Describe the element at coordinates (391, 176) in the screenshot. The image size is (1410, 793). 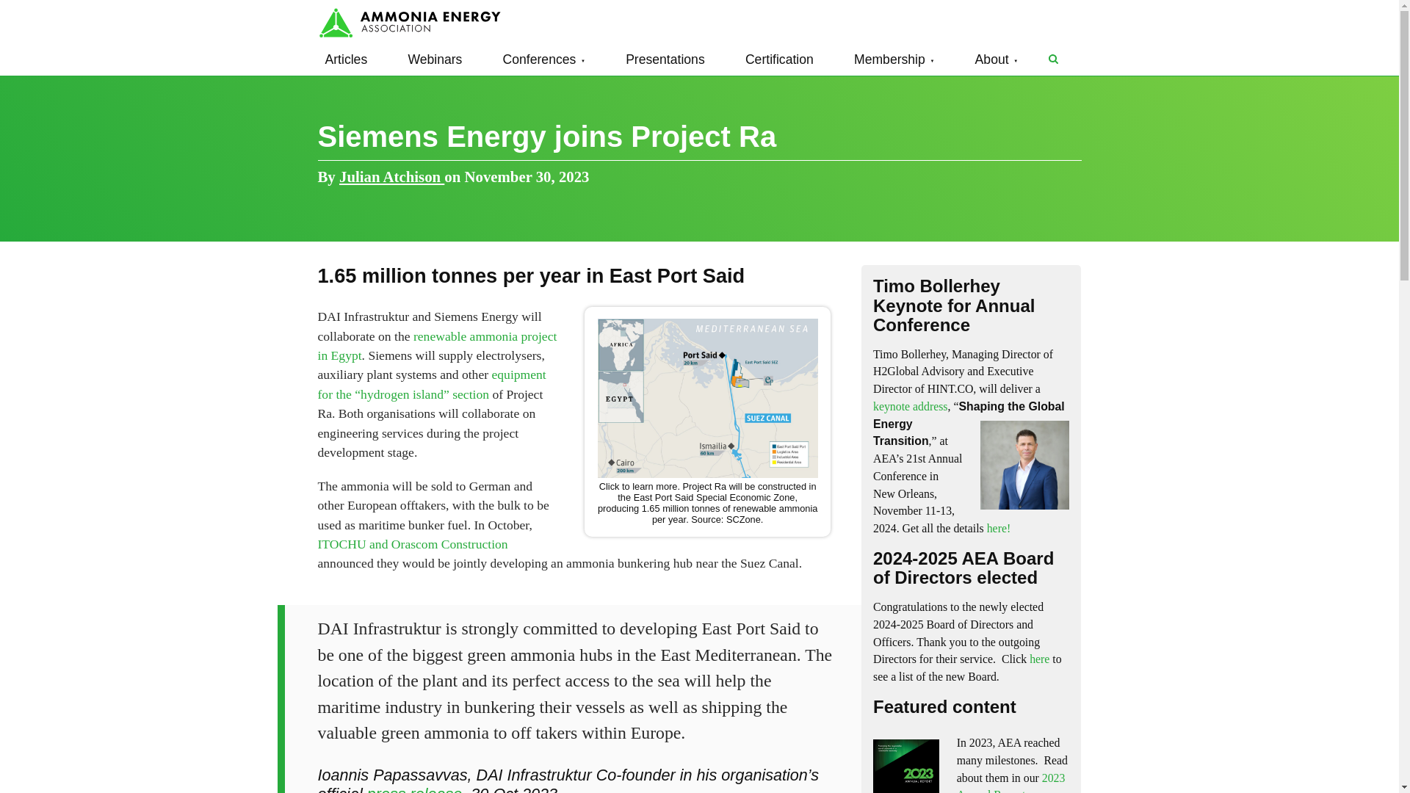
I see `Julian Atchison` at that location.